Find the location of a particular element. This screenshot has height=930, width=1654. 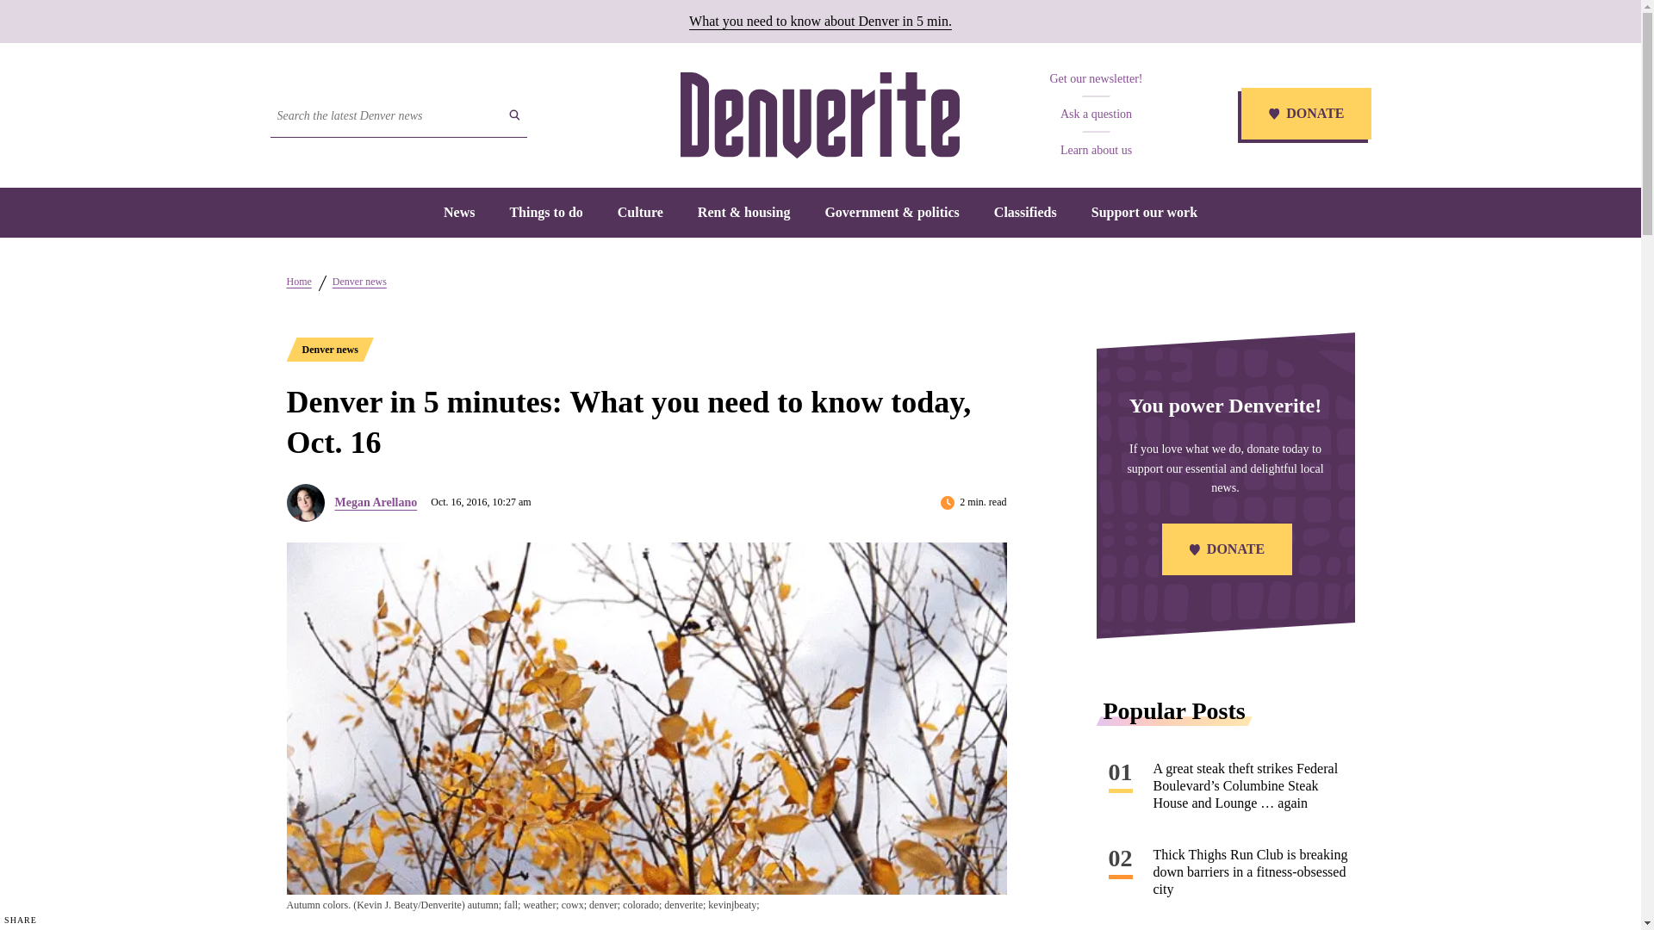

Get our newsletter! is located at coordinates (1096, 79).